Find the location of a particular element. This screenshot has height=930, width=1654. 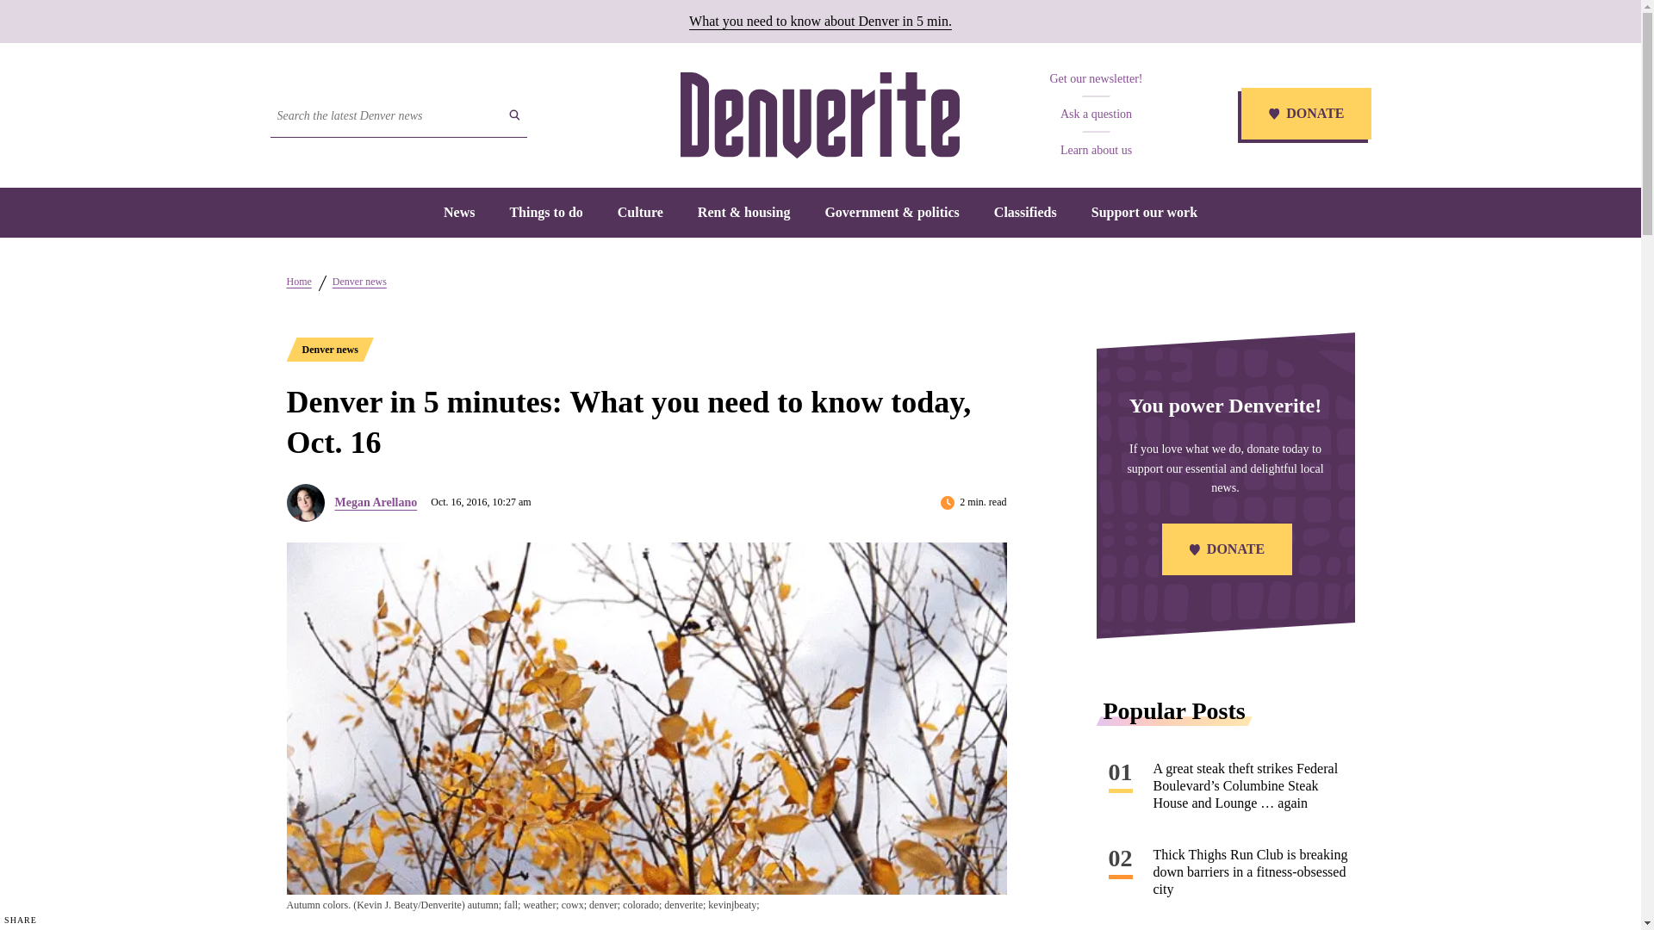

Get our newsletter! is located at coordinates (1096, 79).